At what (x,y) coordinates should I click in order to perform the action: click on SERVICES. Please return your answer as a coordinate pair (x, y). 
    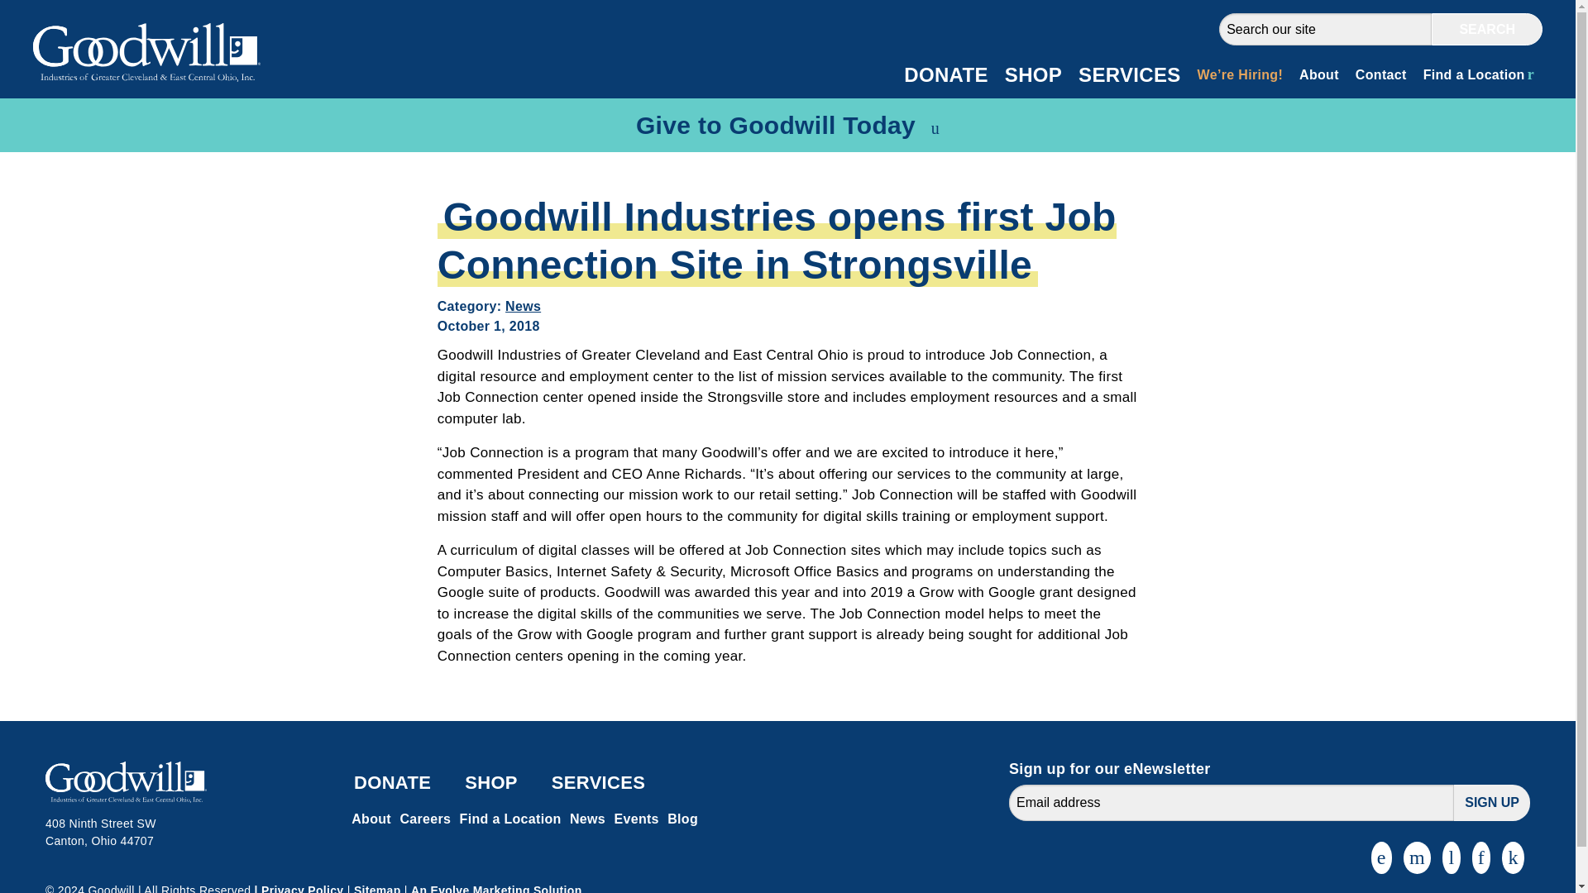
    Looking at the image, I should click on (1130, 75).